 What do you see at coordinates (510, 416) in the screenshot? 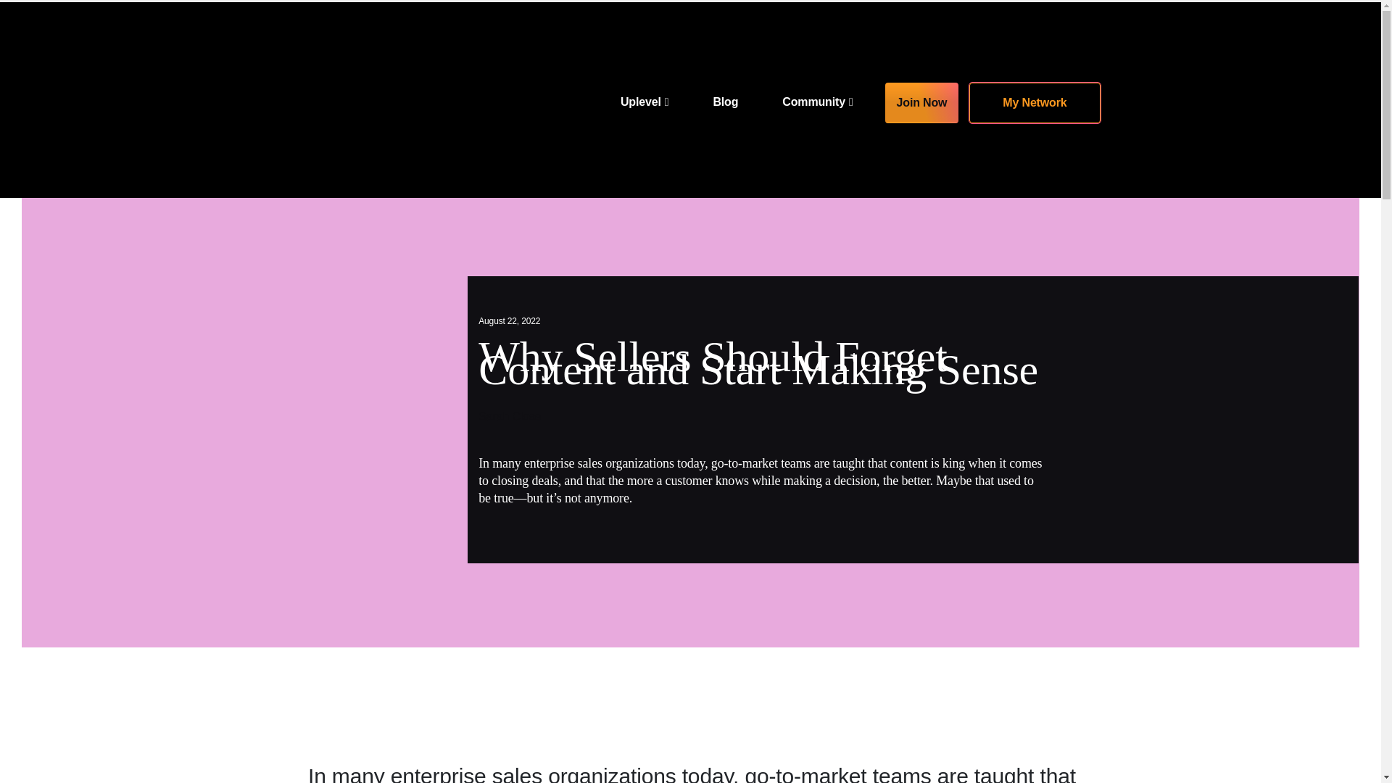
I see `Sarah Close` at bounding box center [510, 416].